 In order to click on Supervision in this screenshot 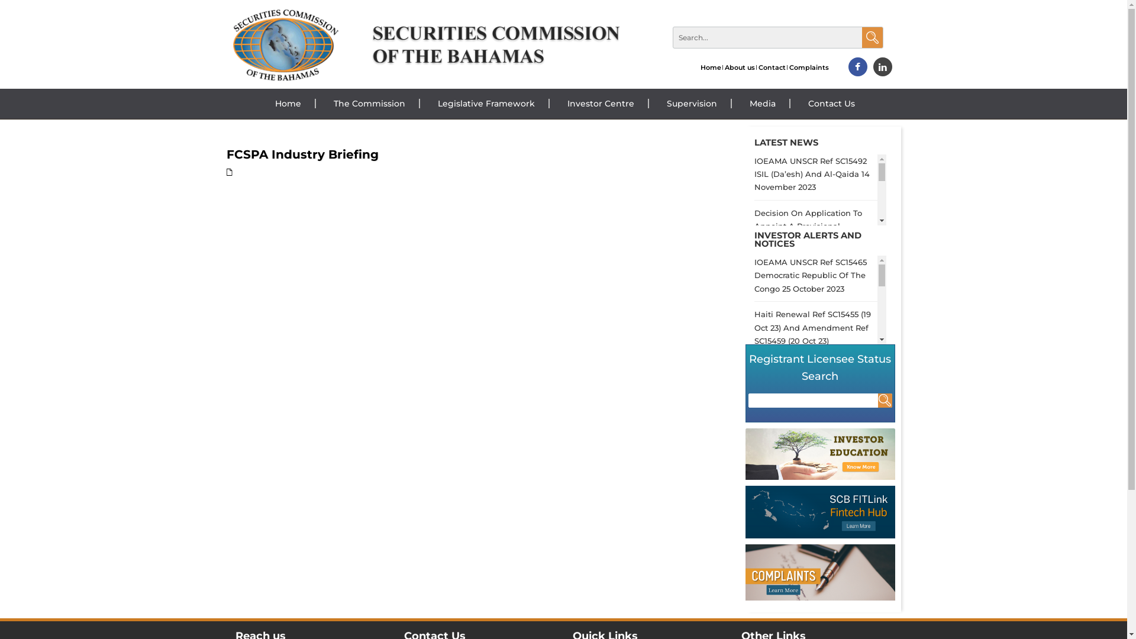, I will do `click(692, 104)`.